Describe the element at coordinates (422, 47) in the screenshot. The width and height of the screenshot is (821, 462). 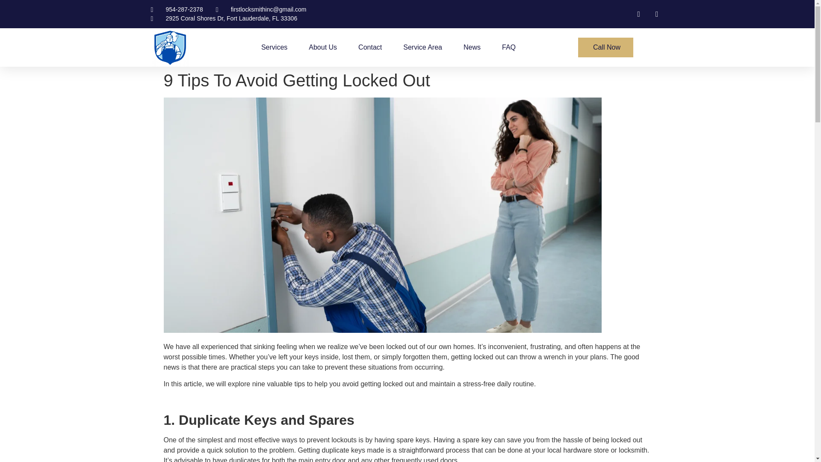
I see `Service Area` at that location.